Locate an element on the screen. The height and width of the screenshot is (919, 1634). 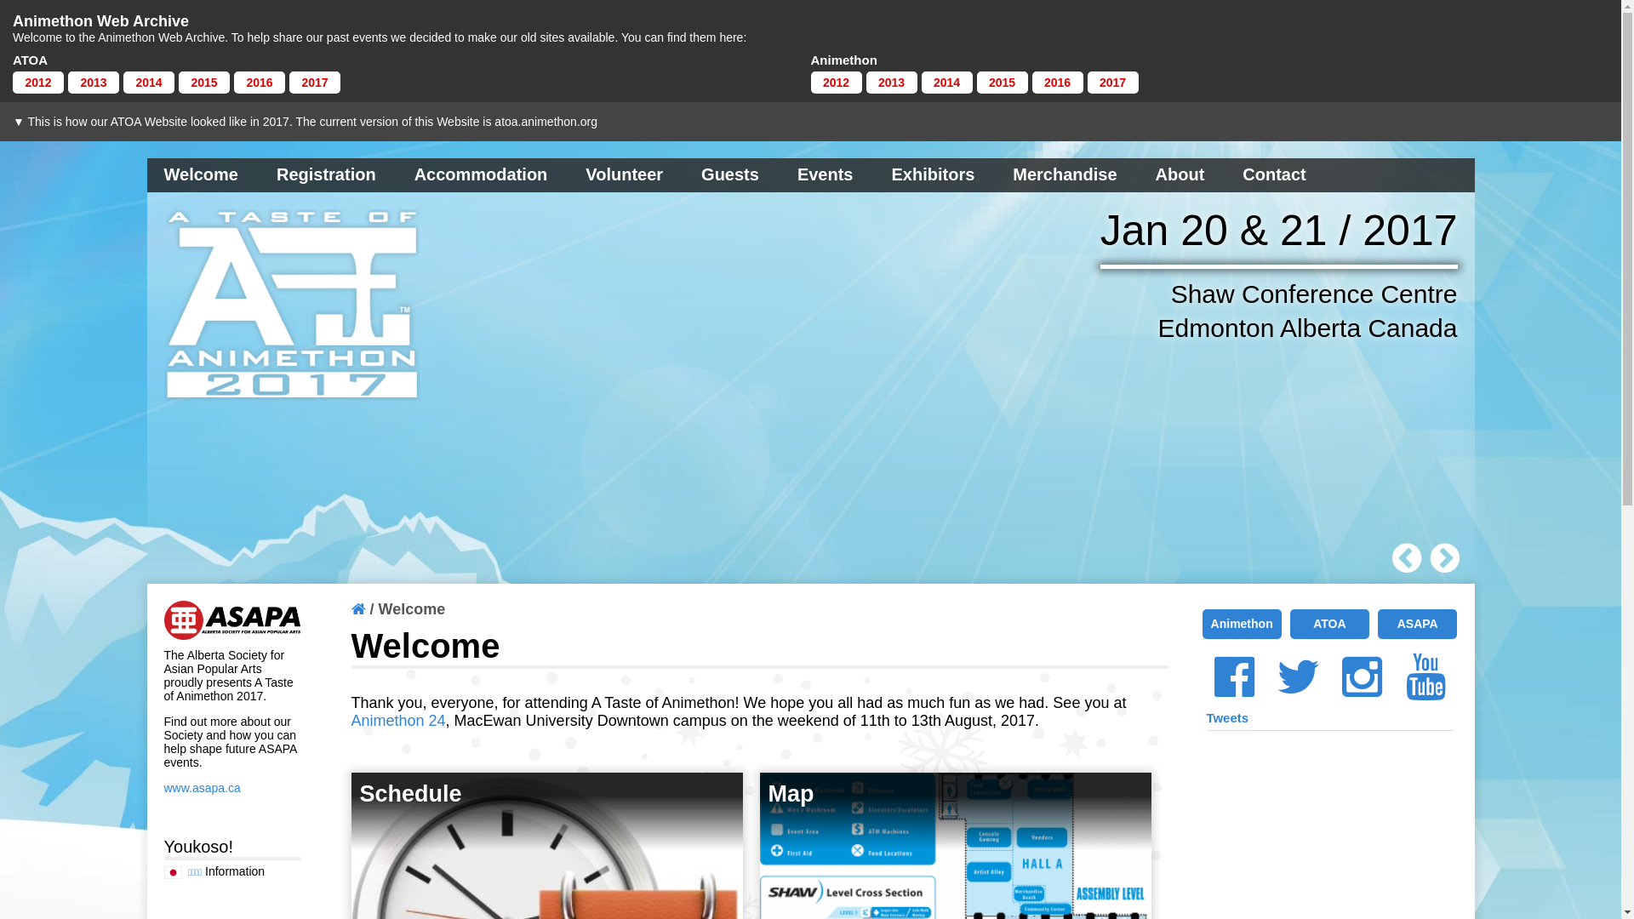
Tweets is located at coordinates (1227, 718).